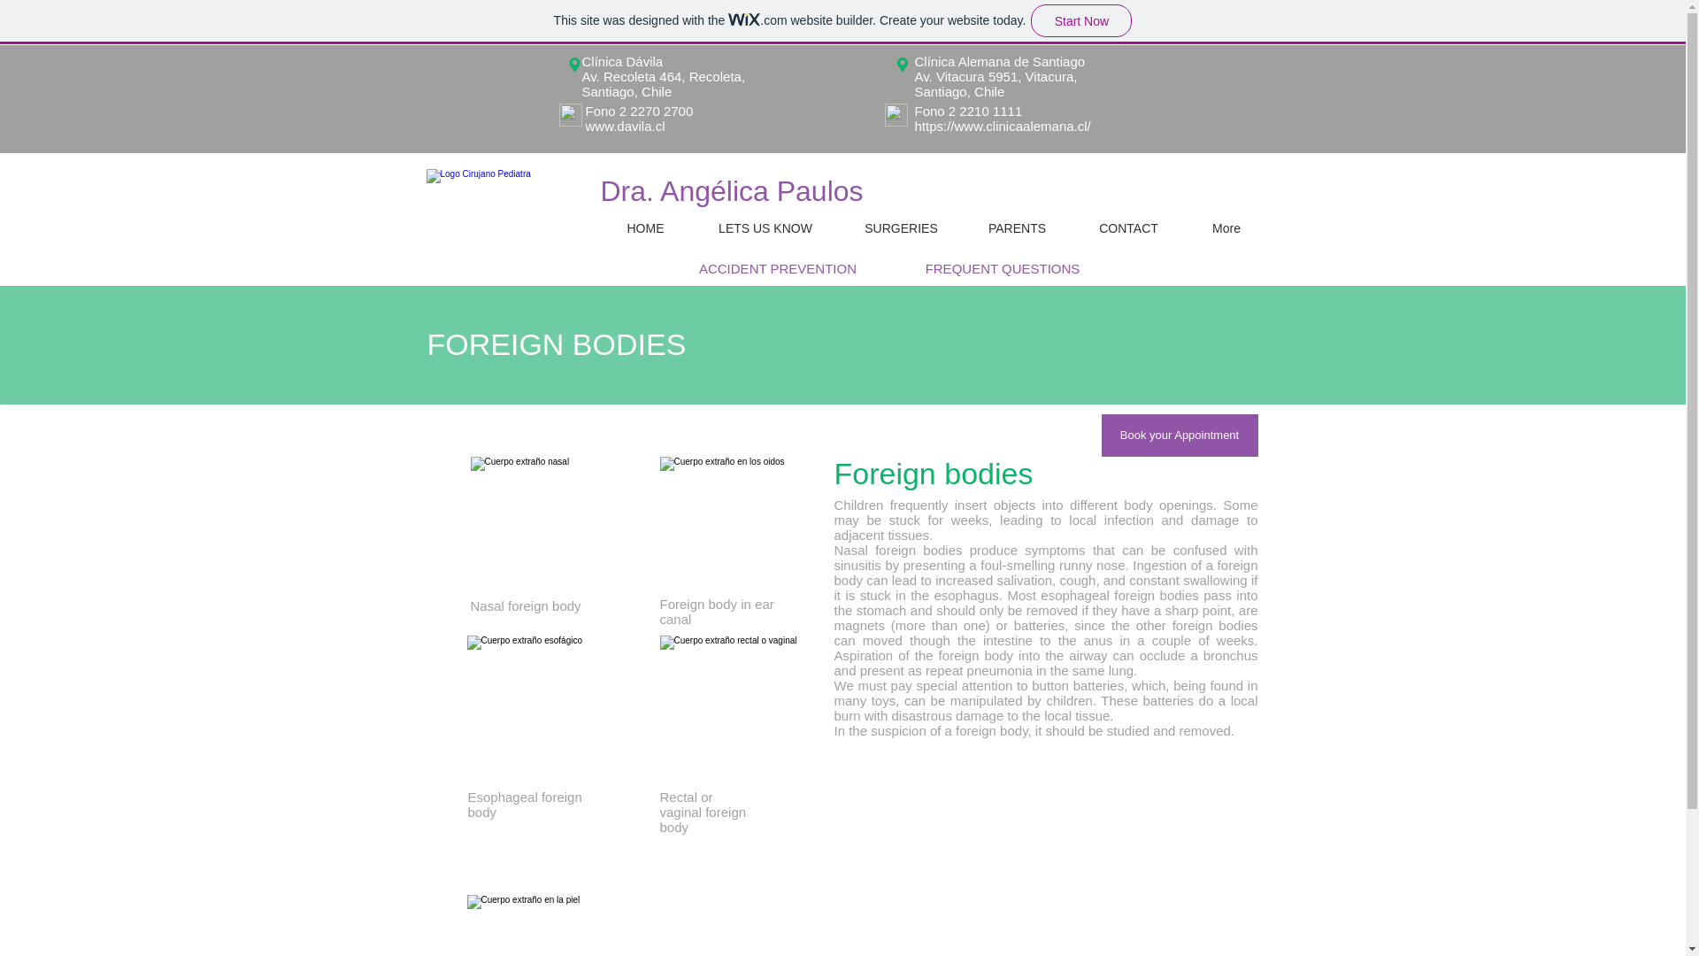  Describe the element at coordinates (644, 228) in the screenshot. I see `HOME` at that location.